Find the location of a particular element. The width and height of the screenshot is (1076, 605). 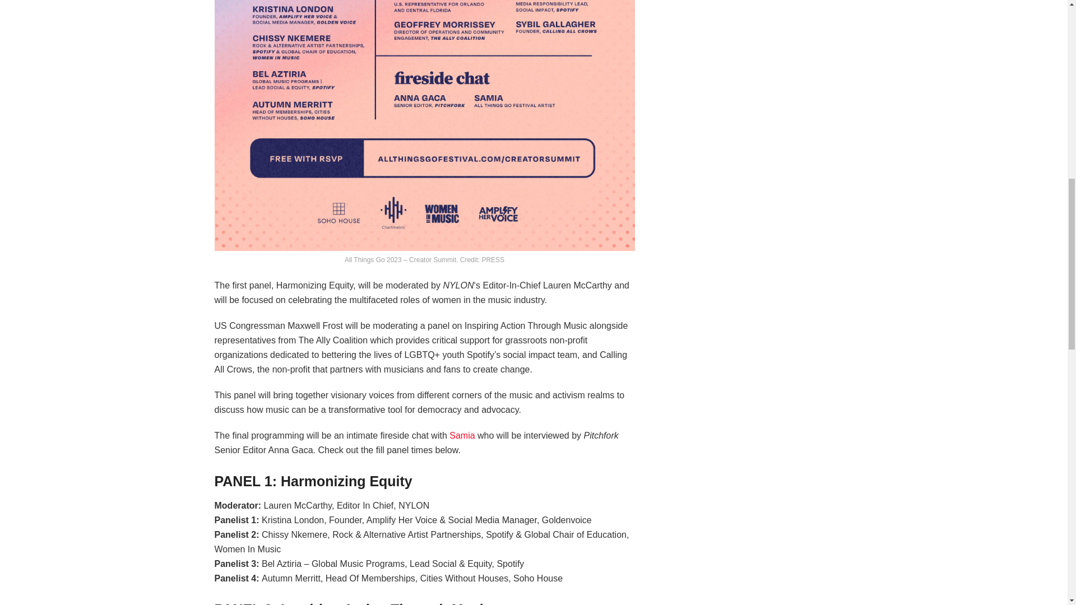

Samia is located at coordinates (462, 435).